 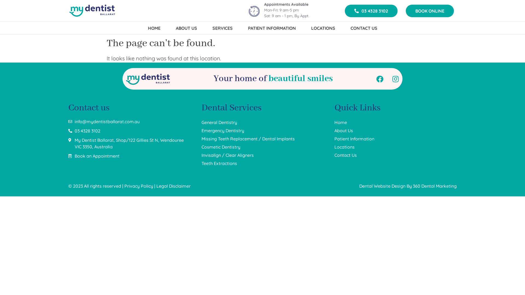 What do you see at coordinates (323, 28) in the screenshot?
I see `LOCATIONS` at bounding box center [323, 28].